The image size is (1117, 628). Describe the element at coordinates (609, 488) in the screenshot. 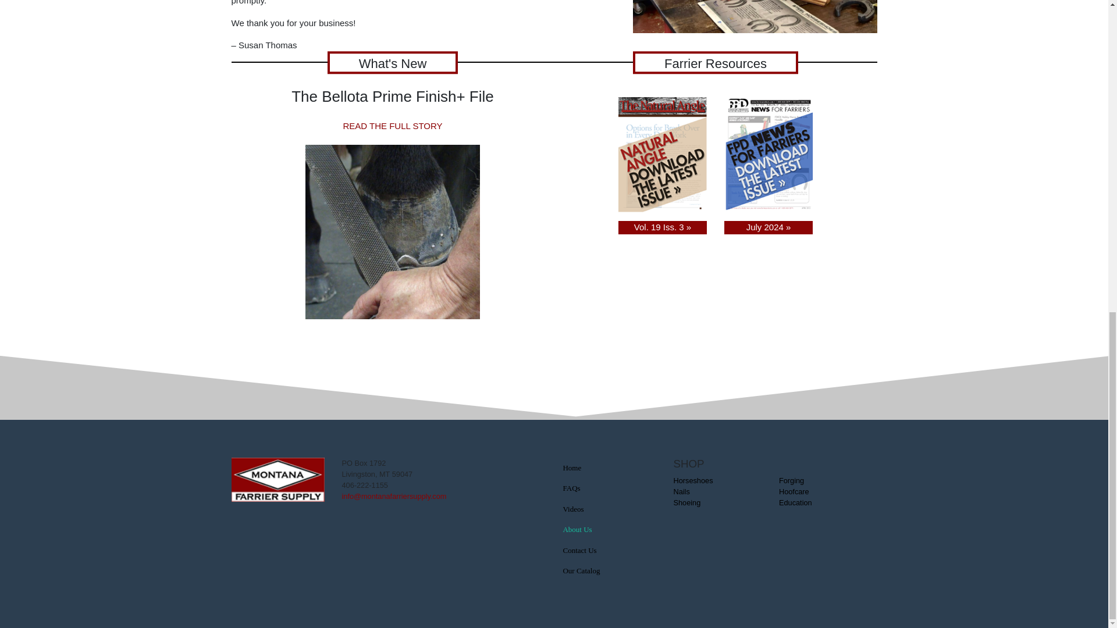

I see `FAQs` at that location.